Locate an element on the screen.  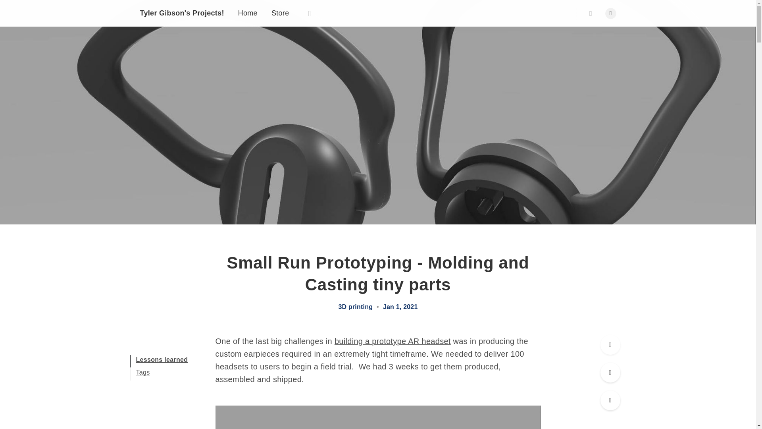
Lessons learned is located at coordinates (161, 359).